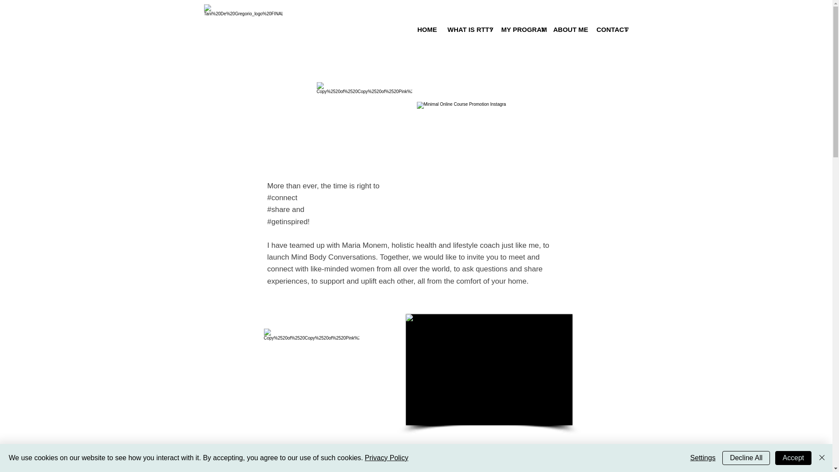  Describe the element at coordinates (610, 29) in the screenshot. I see `CONTACT` at that location.